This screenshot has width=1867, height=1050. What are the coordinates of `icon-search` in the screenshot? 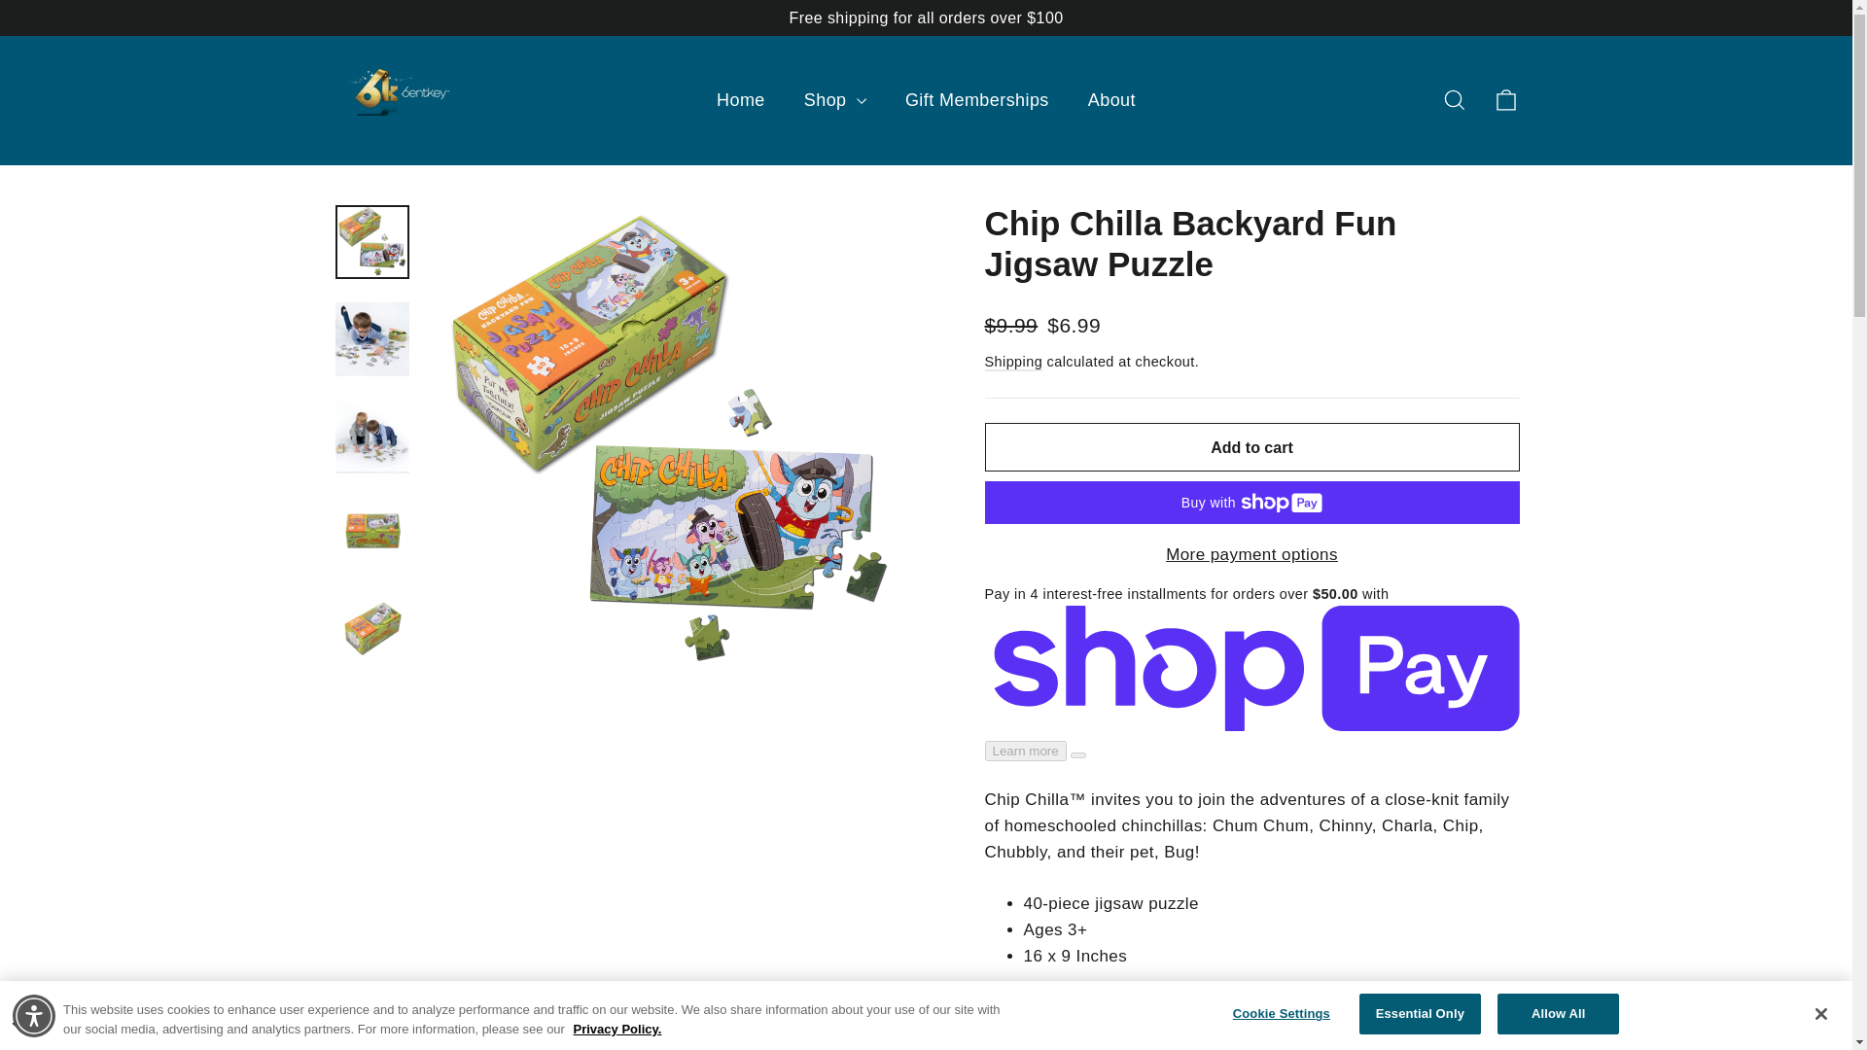 It's located at (1505, 99).